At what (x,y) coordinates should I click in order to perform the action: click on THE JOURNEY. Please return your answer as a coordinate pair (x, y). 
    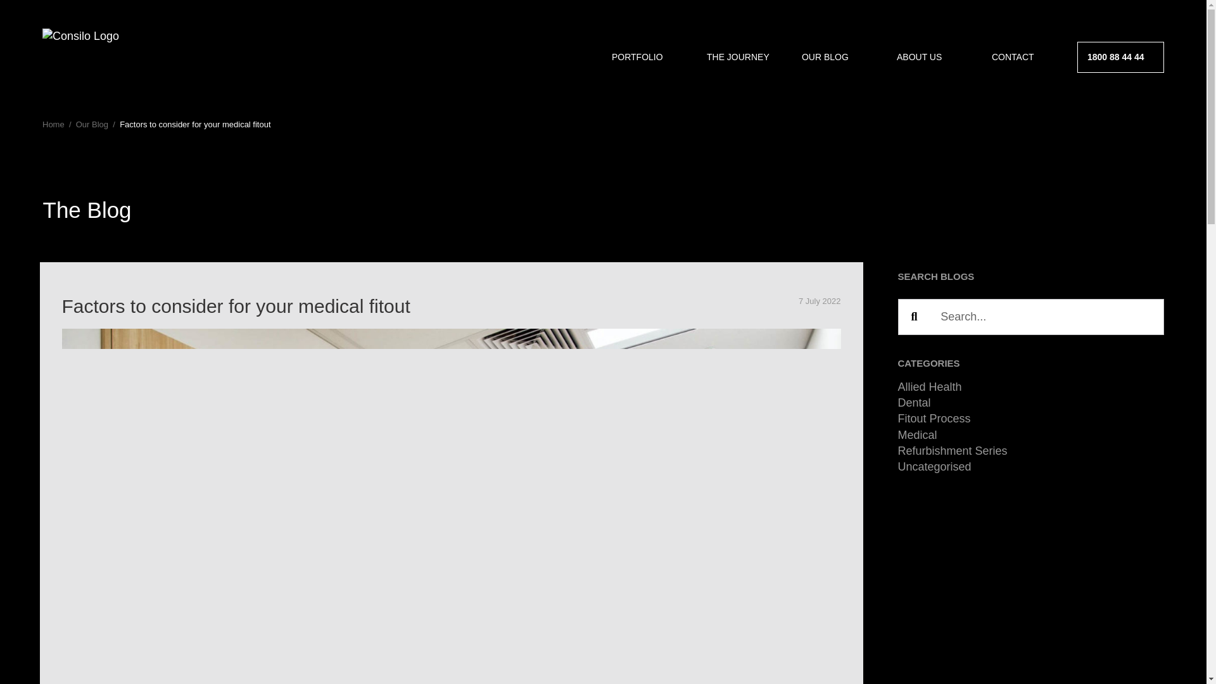
    Looking at the image, I should click on (745, 57).